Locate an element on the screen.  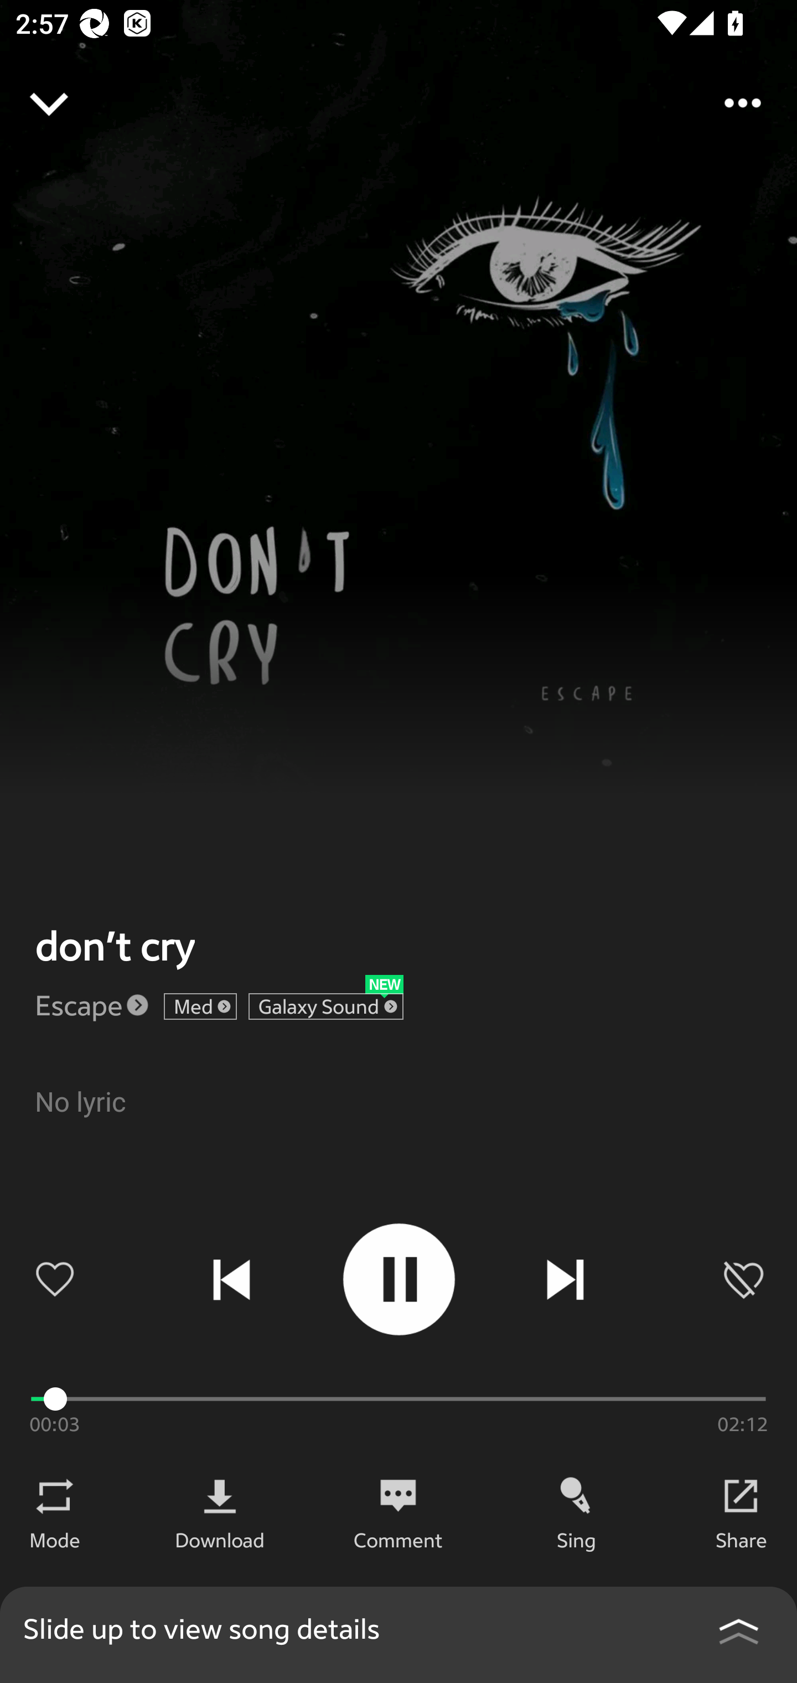
No lyric is located at coordinates (398, 1126).